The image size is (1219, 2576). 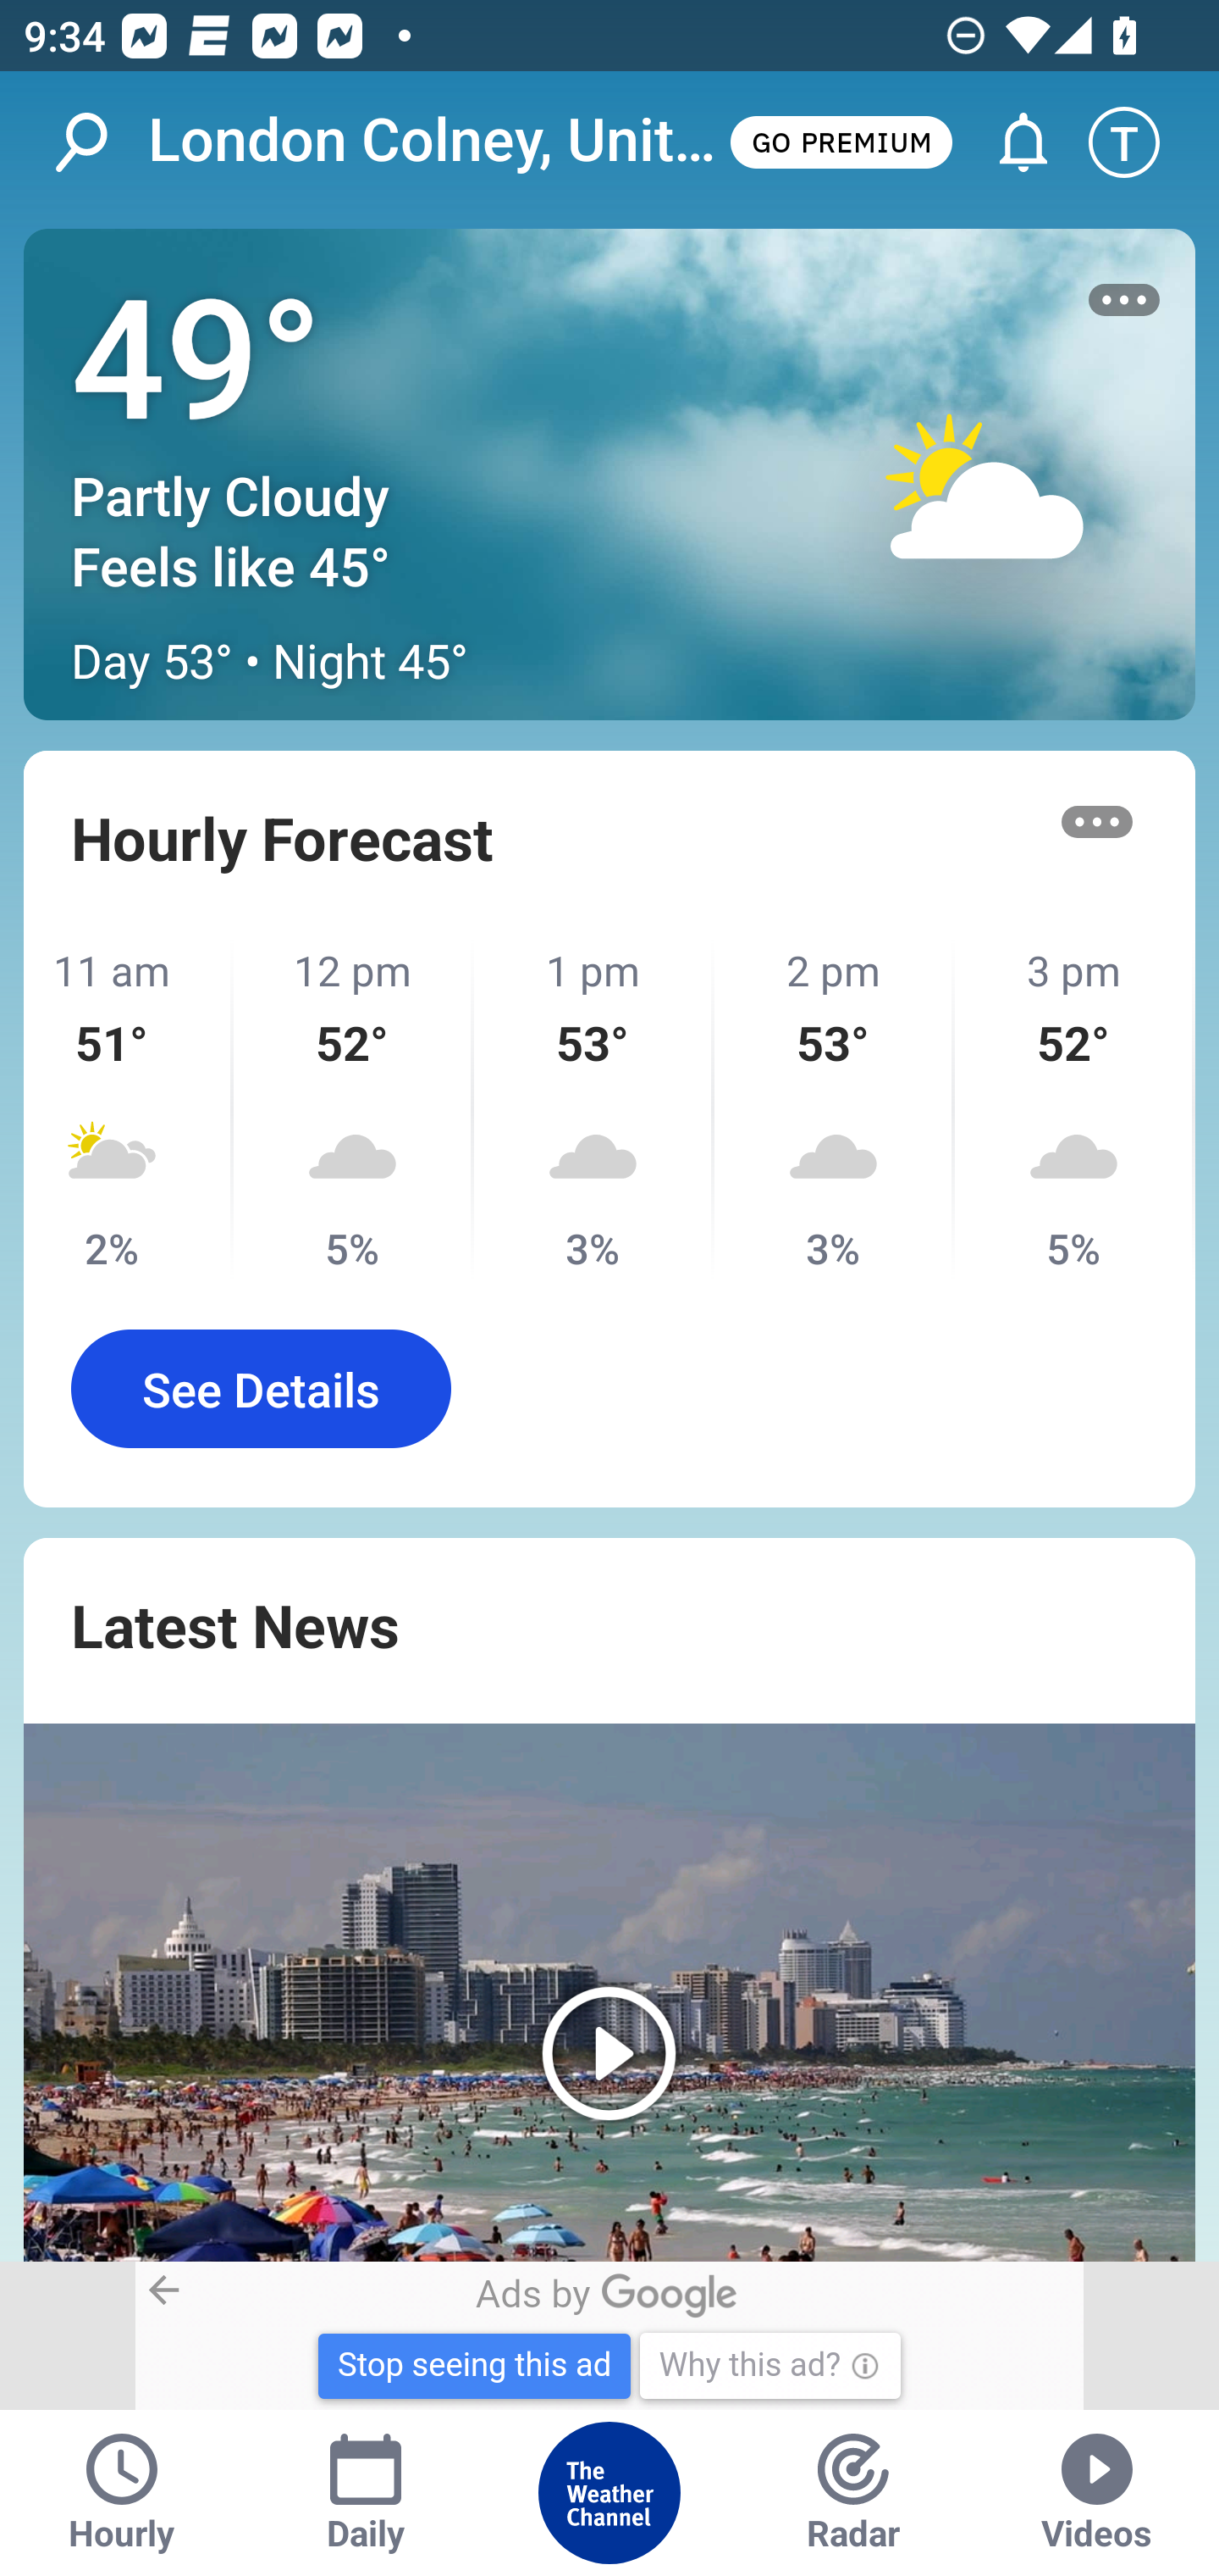 I want to click on Setting icon T, so click(x=1139, y=142).